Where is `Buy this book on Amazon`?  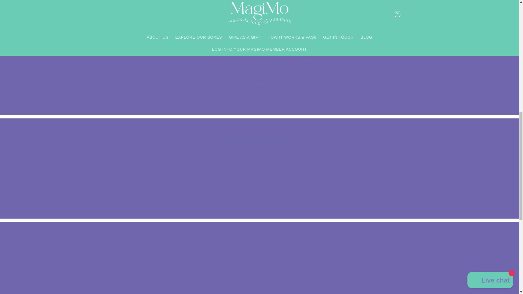 Buy this book on Amazon is located at coordinates (259, 100).